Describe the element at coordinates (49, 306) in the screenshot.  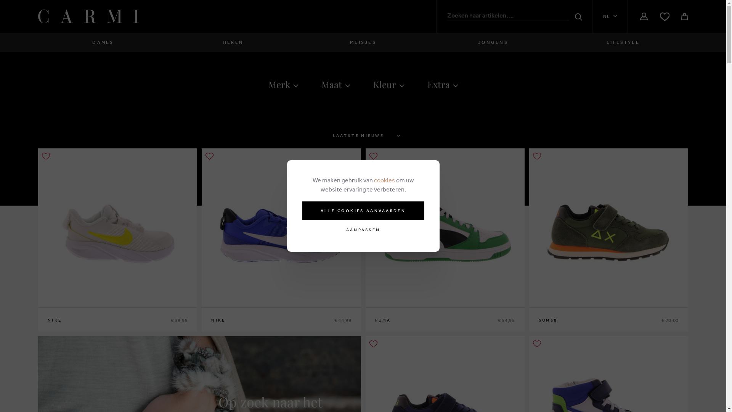
I see `MERKEN` at that location.